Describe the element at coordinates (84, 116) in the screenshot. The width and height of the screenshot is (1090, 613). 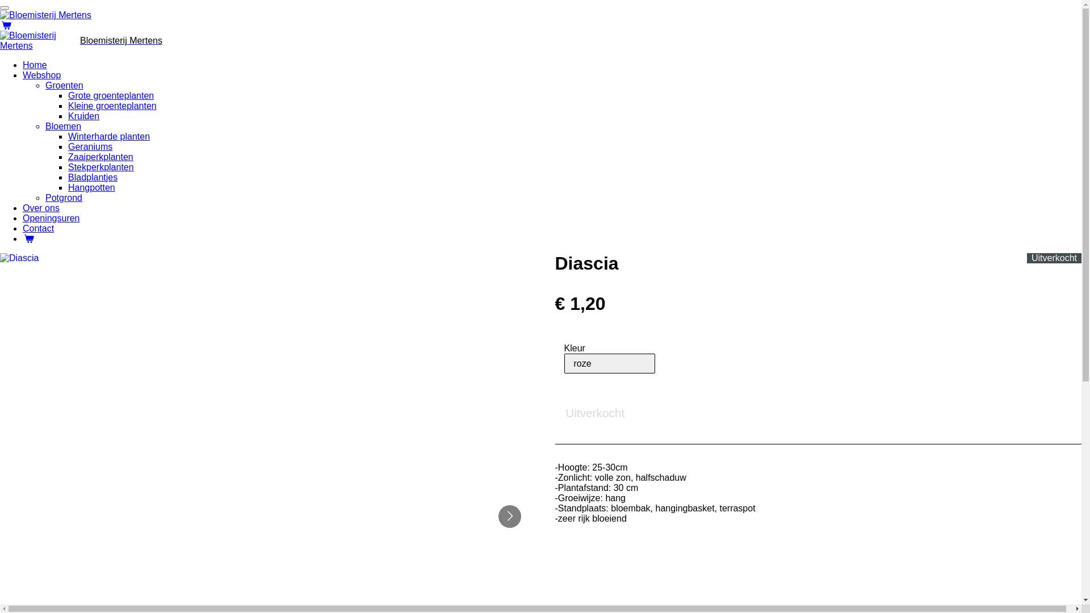
I see `Kruiden` at that location.